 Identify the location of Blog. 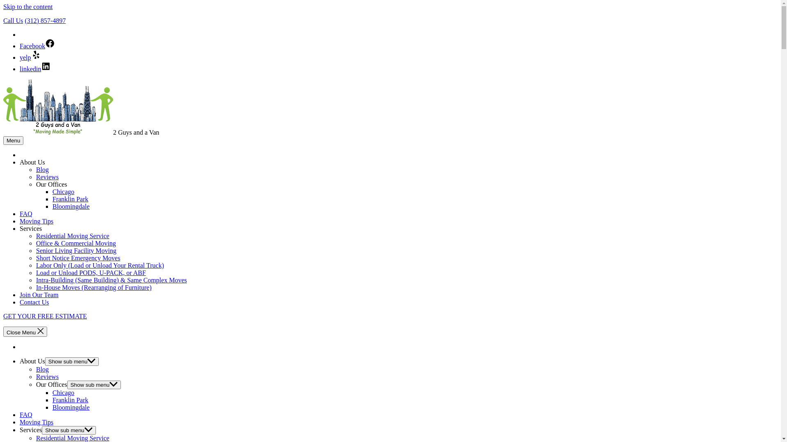
(43, 169).